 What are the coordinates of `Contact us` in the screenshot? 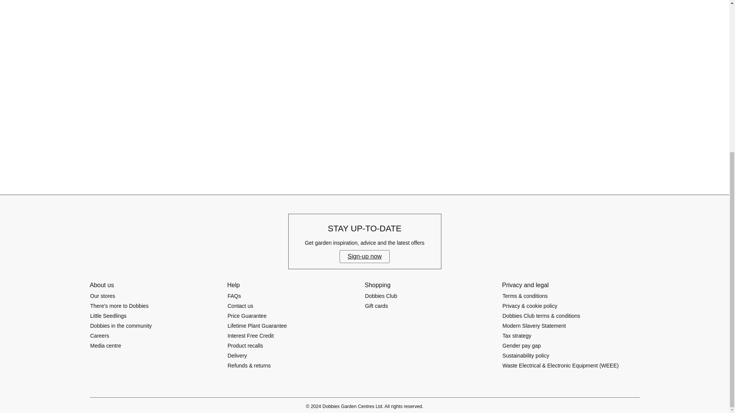 It's located at (240, 306).